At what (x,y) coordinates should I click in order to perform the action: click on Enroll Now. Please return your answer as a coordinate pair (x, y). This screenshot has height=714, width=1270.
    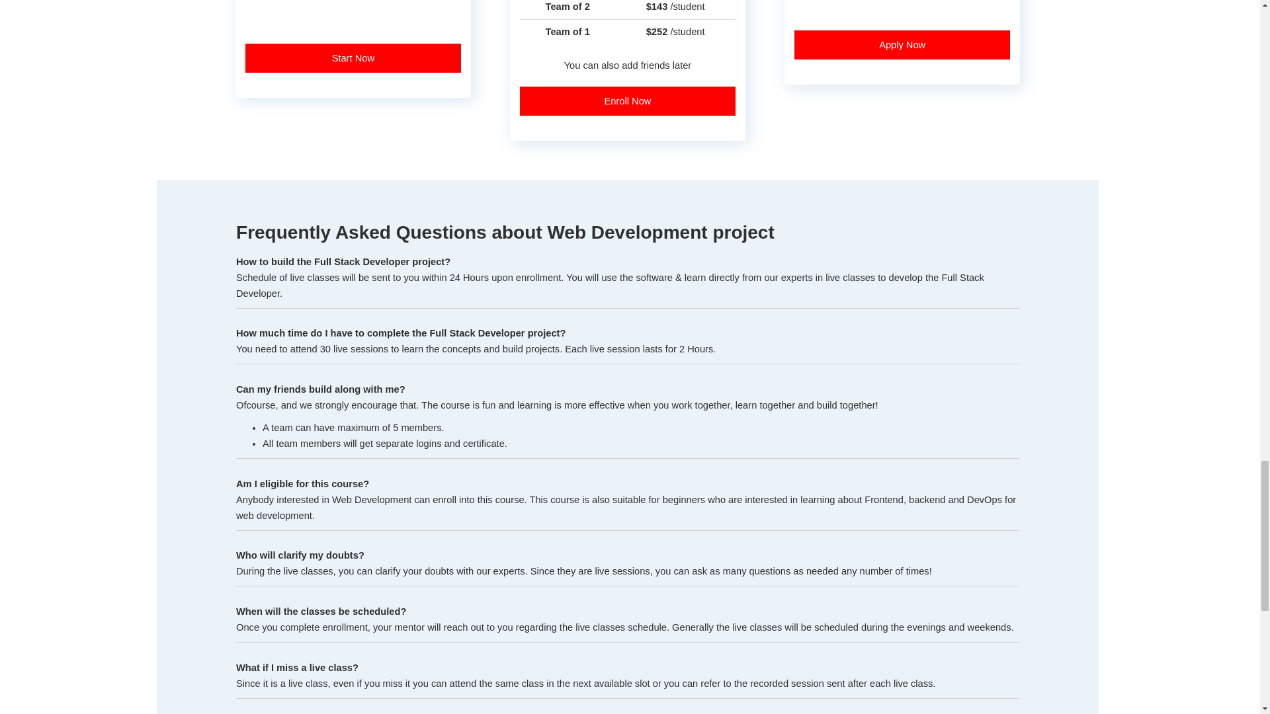
    Looking at the image, I should click on (627, 100).